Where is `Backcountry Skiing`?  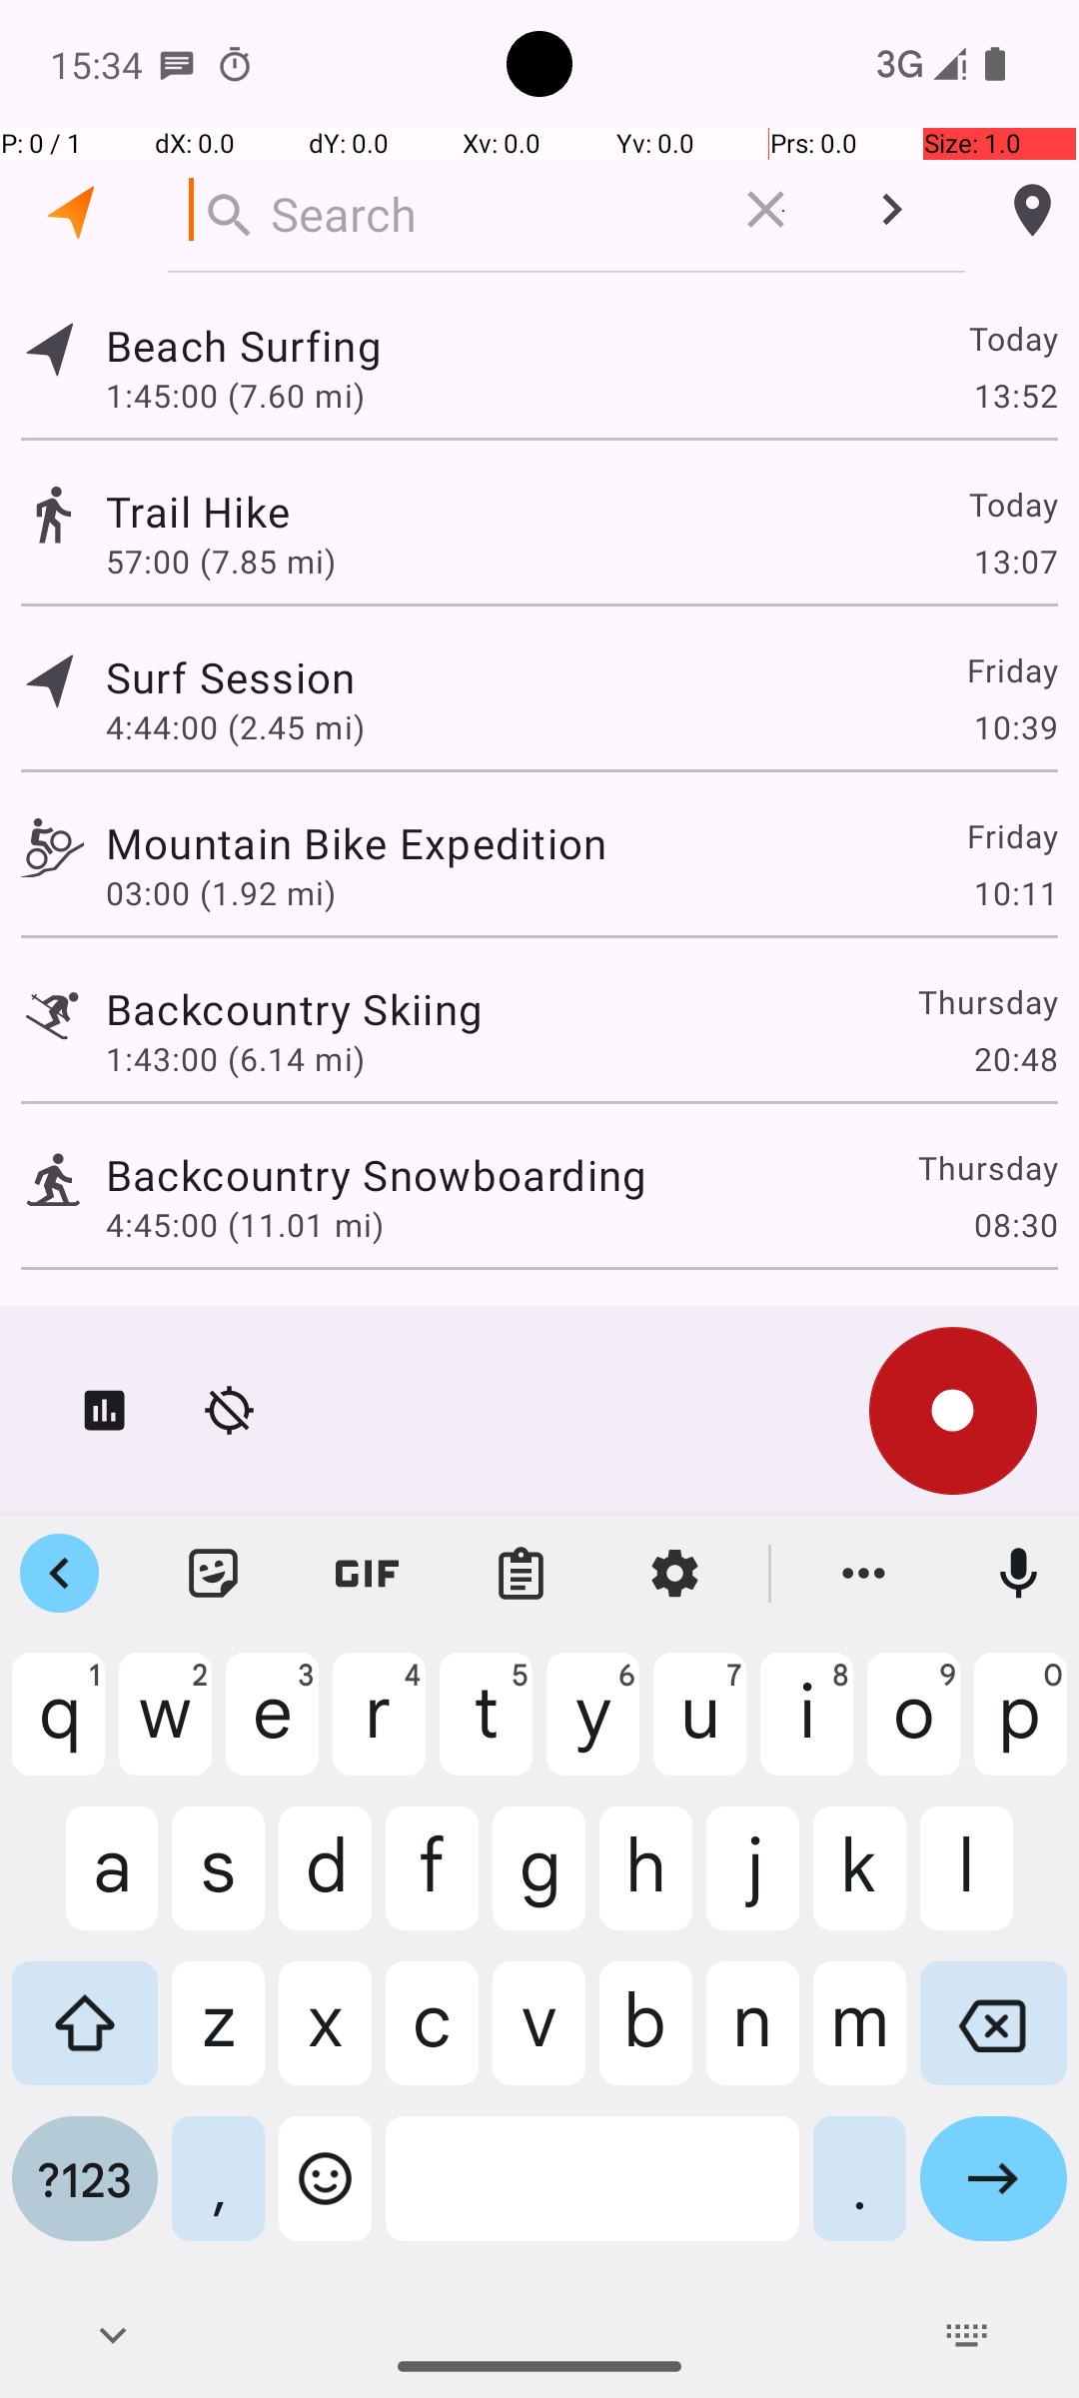 Backcountry Skiing is located at coordinates (294, 1009).